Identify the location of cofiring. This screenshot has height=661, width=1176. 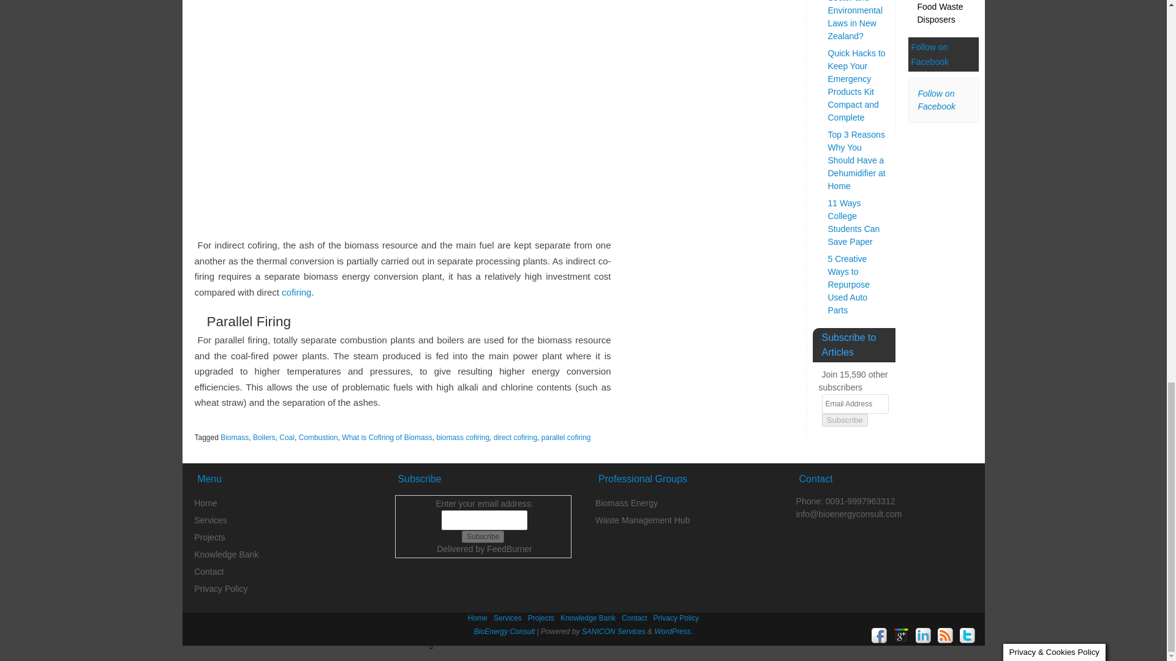
(296, 292).